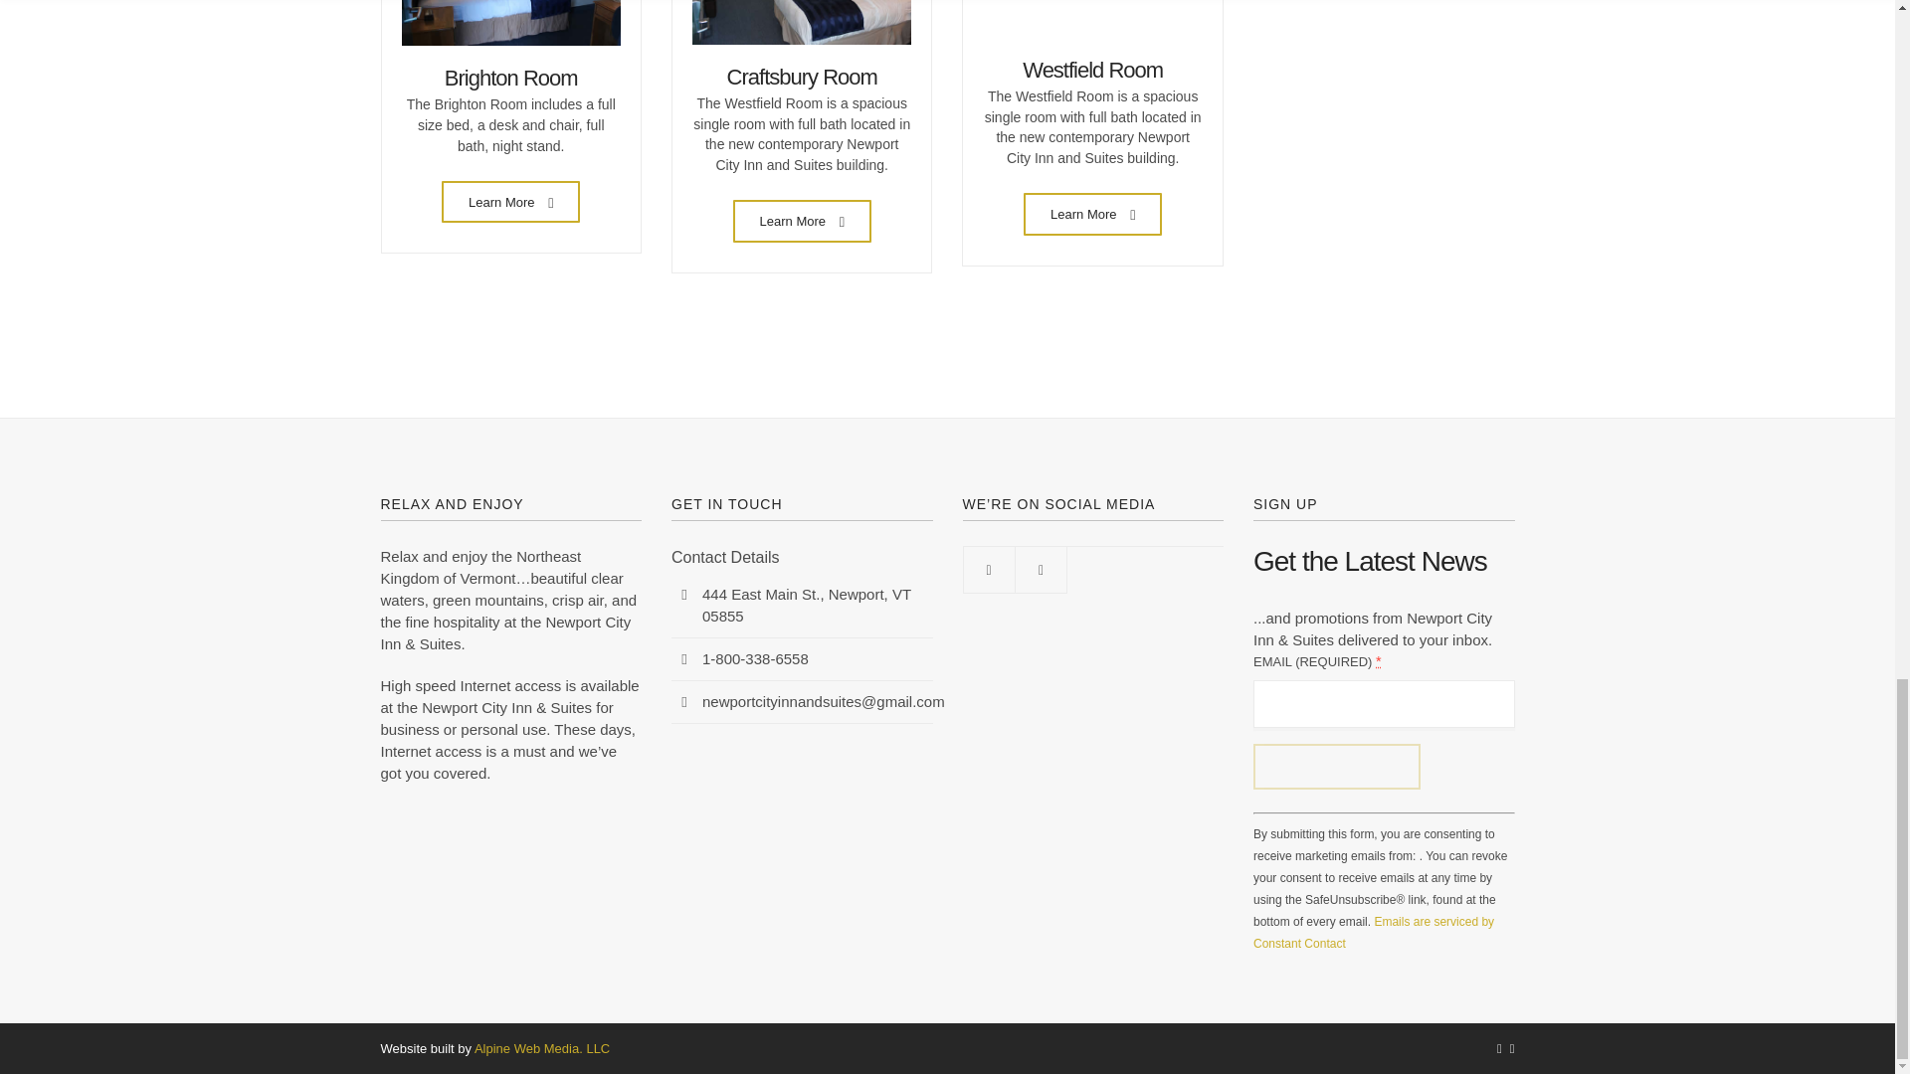 Image resolution: width=1910 pixels, height=1074 pixels. What do you see at coordinates (1092, 70) in the screenshot?
I see `Westfield Room` at bounding box center [1092, 70].